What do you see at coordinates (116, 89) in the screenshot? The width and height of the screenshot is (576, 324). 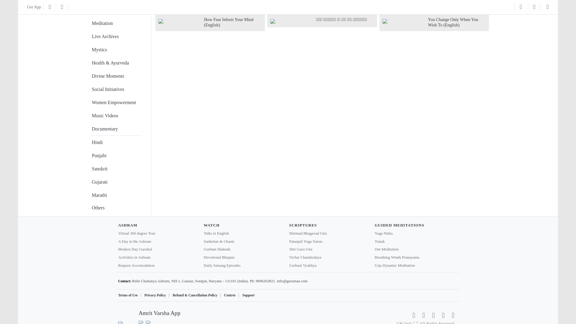 I see `16 videos` at bounding box center [116, 89].